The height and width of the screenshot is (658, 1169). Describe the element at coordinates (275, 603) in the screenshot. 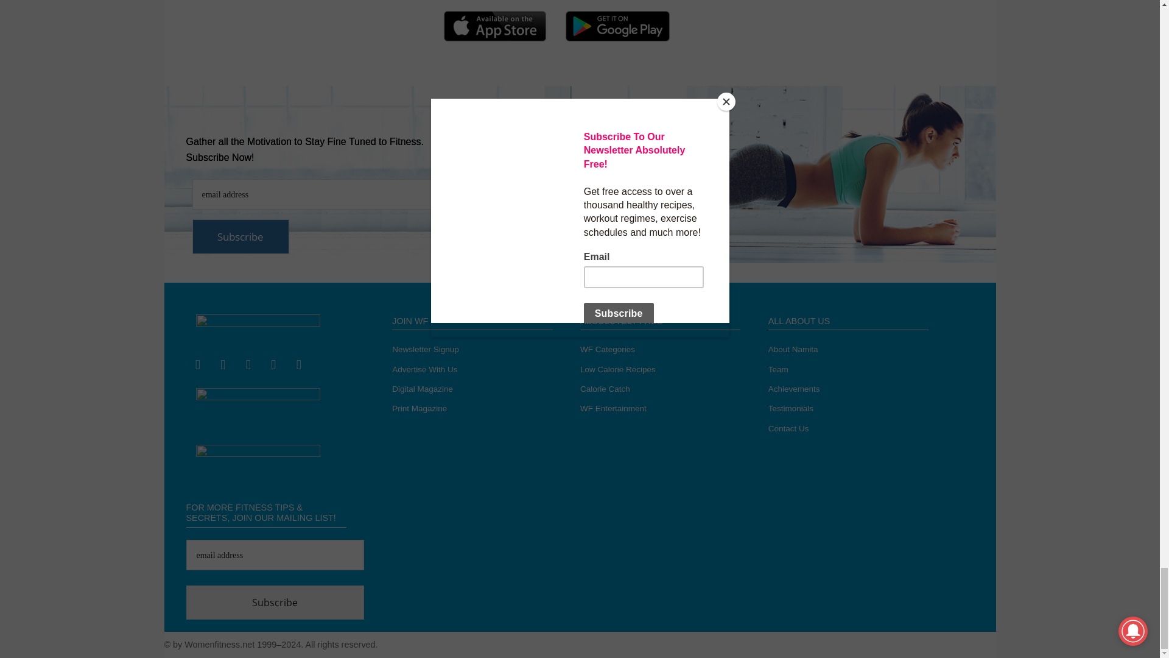

I see `Subscribe` at that location.